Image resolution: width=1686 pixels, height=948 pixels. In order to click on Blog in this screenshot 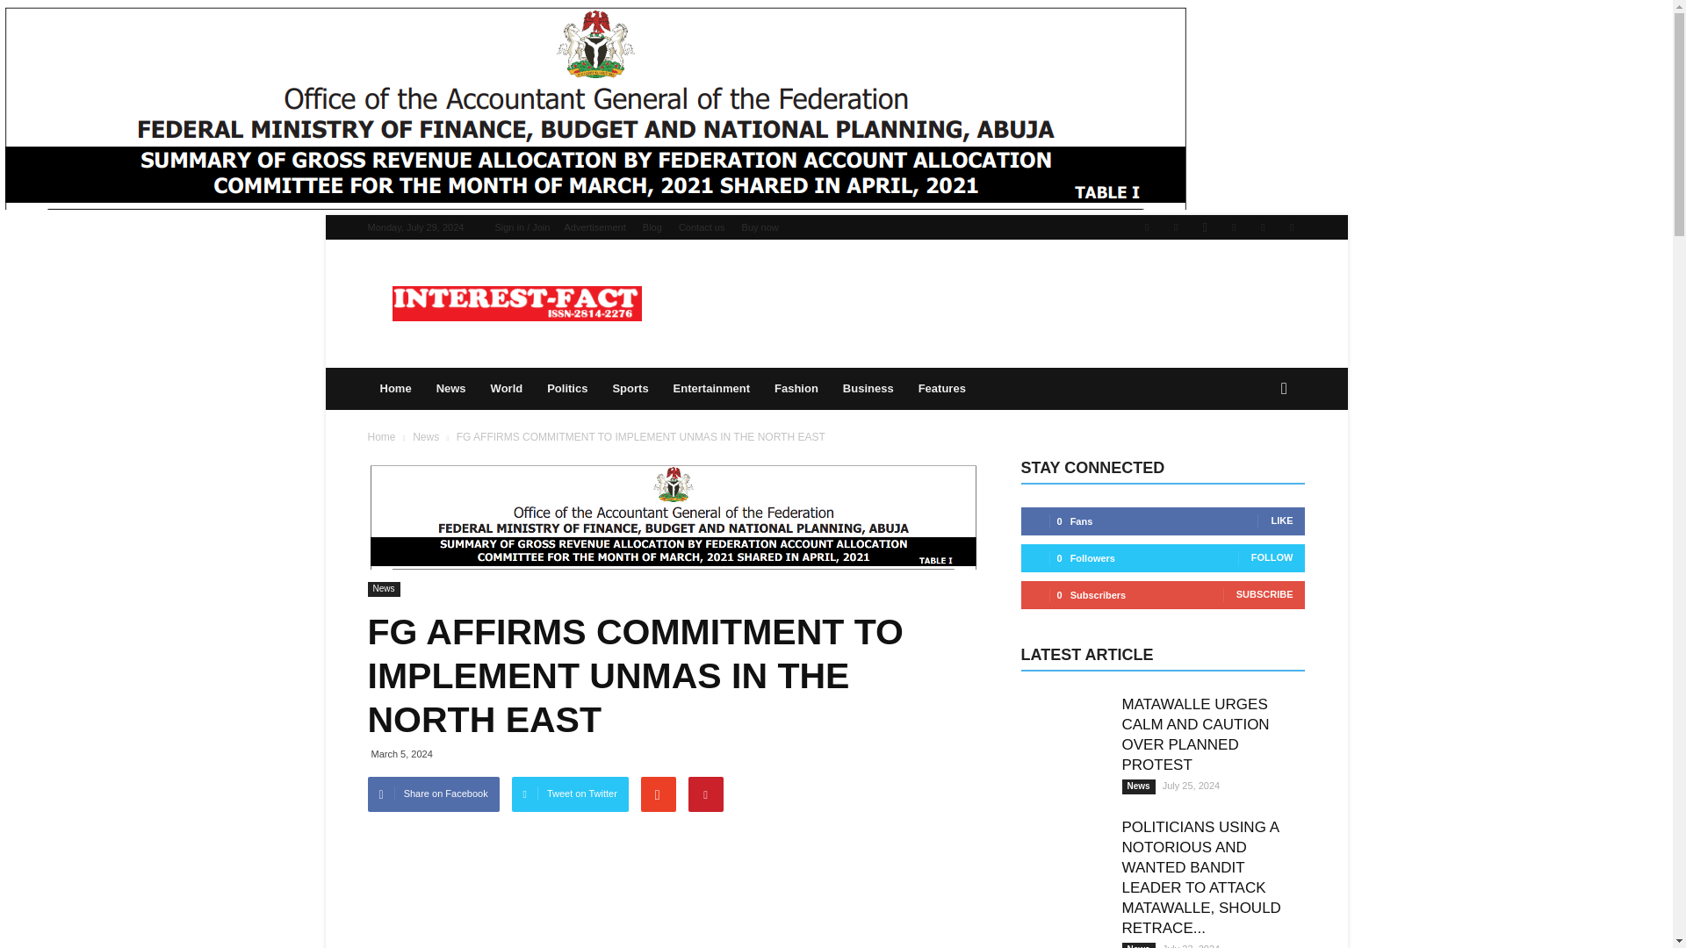, I will do `click(652, 226)`.